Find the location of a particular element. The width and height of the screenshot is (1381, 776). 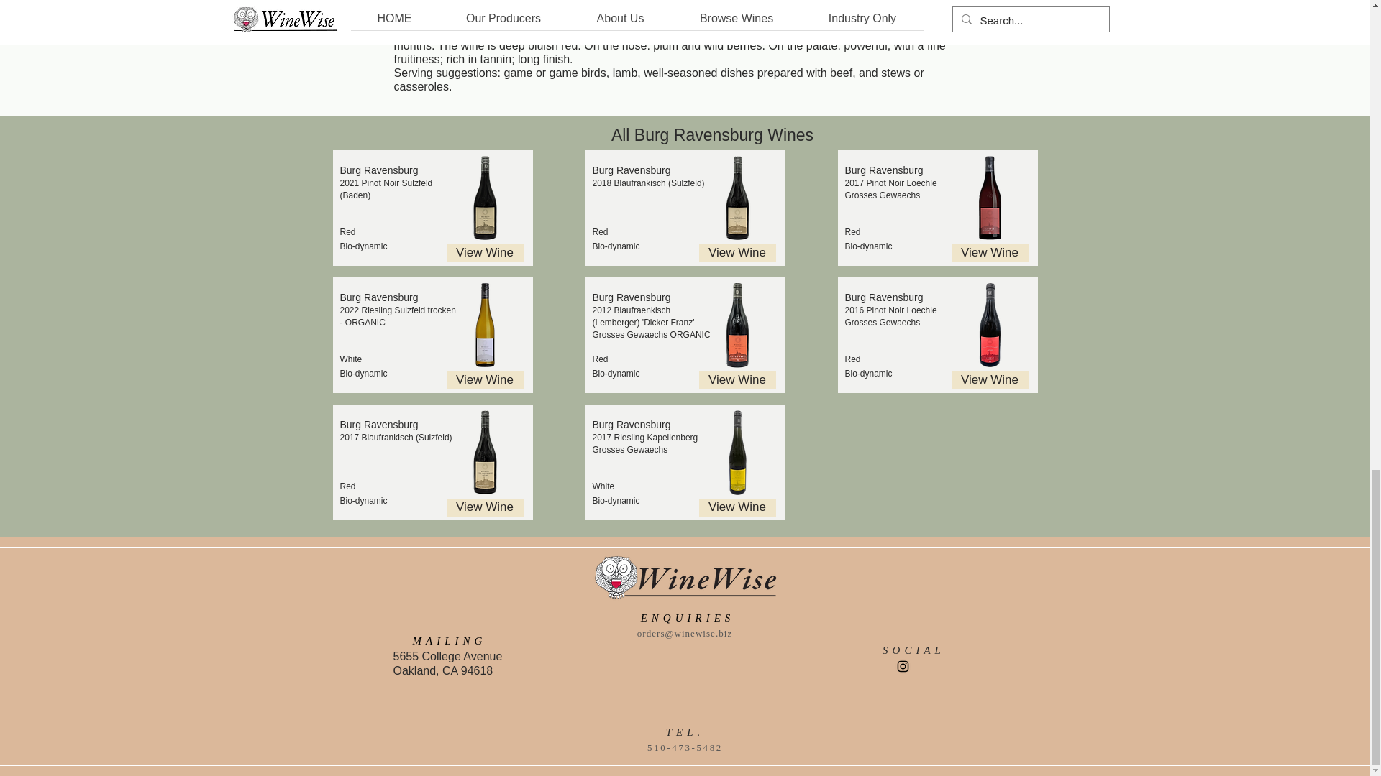

View Wine is located at coordinates (485, 507).